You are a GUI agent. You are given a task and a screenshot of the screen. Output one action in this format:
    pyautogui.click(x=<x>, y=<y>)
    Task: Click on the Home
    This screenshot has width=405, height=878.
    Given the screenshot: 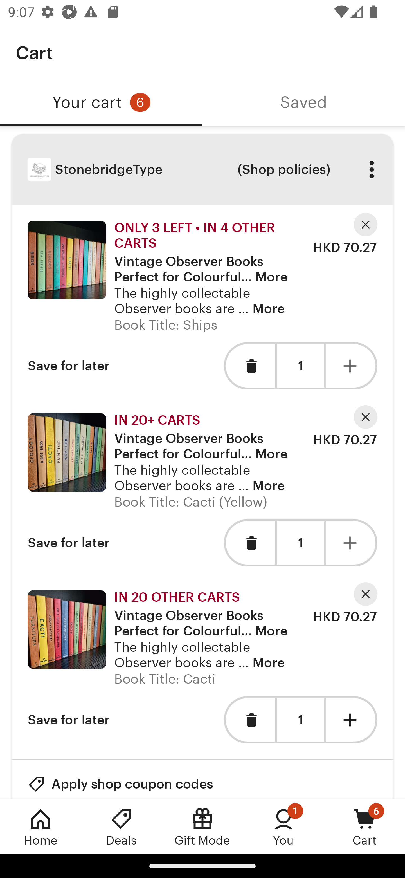 What is the action you would take?
    pyautogui.click(x=40, y=827)
    